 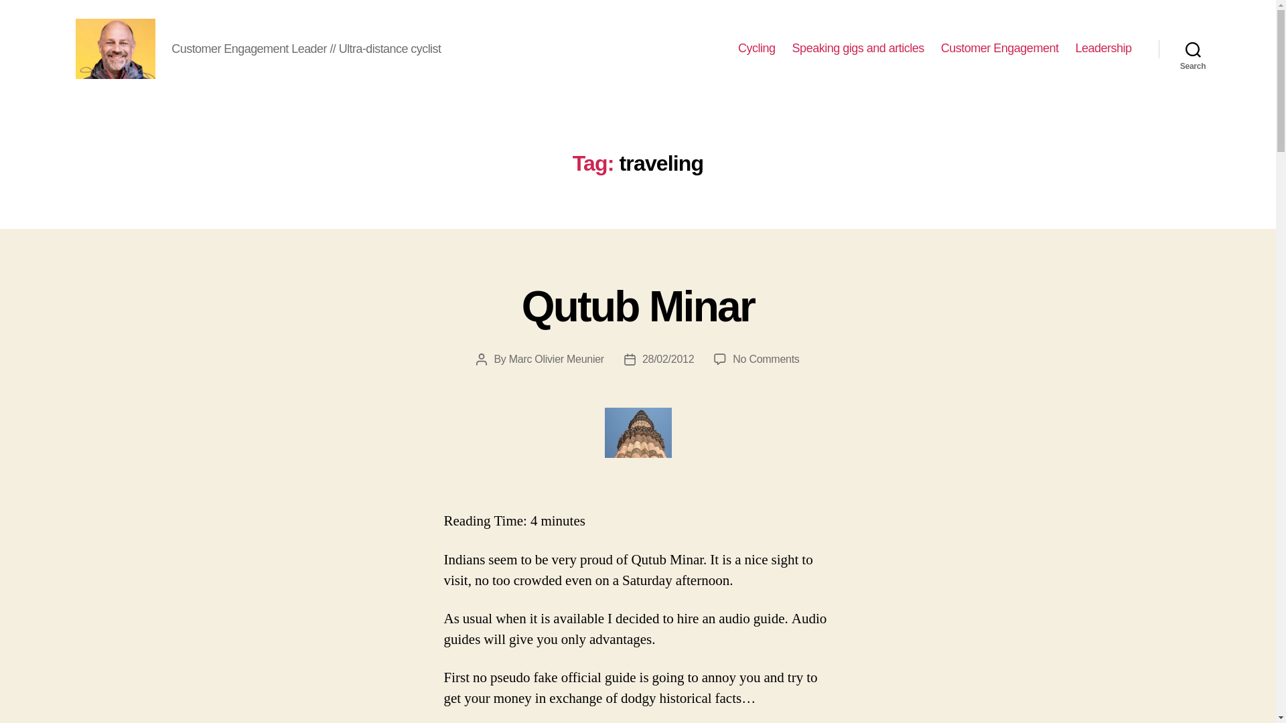 What do you see at coordinates (757, 48) in the screenshot?
I see `Marc Olivier Meunier` at bounding box center [757, 48].